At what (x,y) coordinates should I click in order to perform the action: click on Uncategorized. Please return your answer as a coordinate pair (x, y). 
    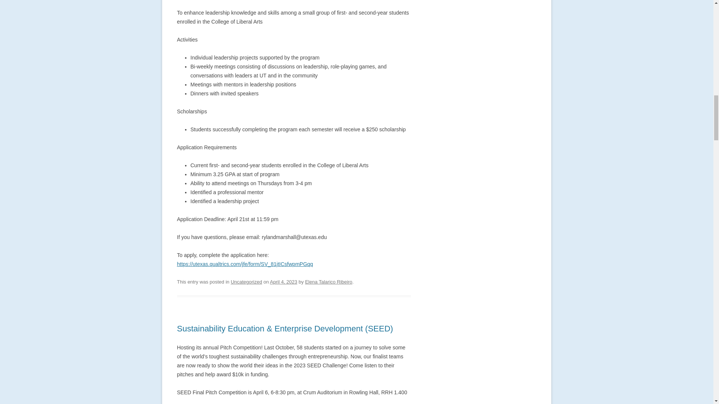
    Looking at the image, I should click on (246, 282).